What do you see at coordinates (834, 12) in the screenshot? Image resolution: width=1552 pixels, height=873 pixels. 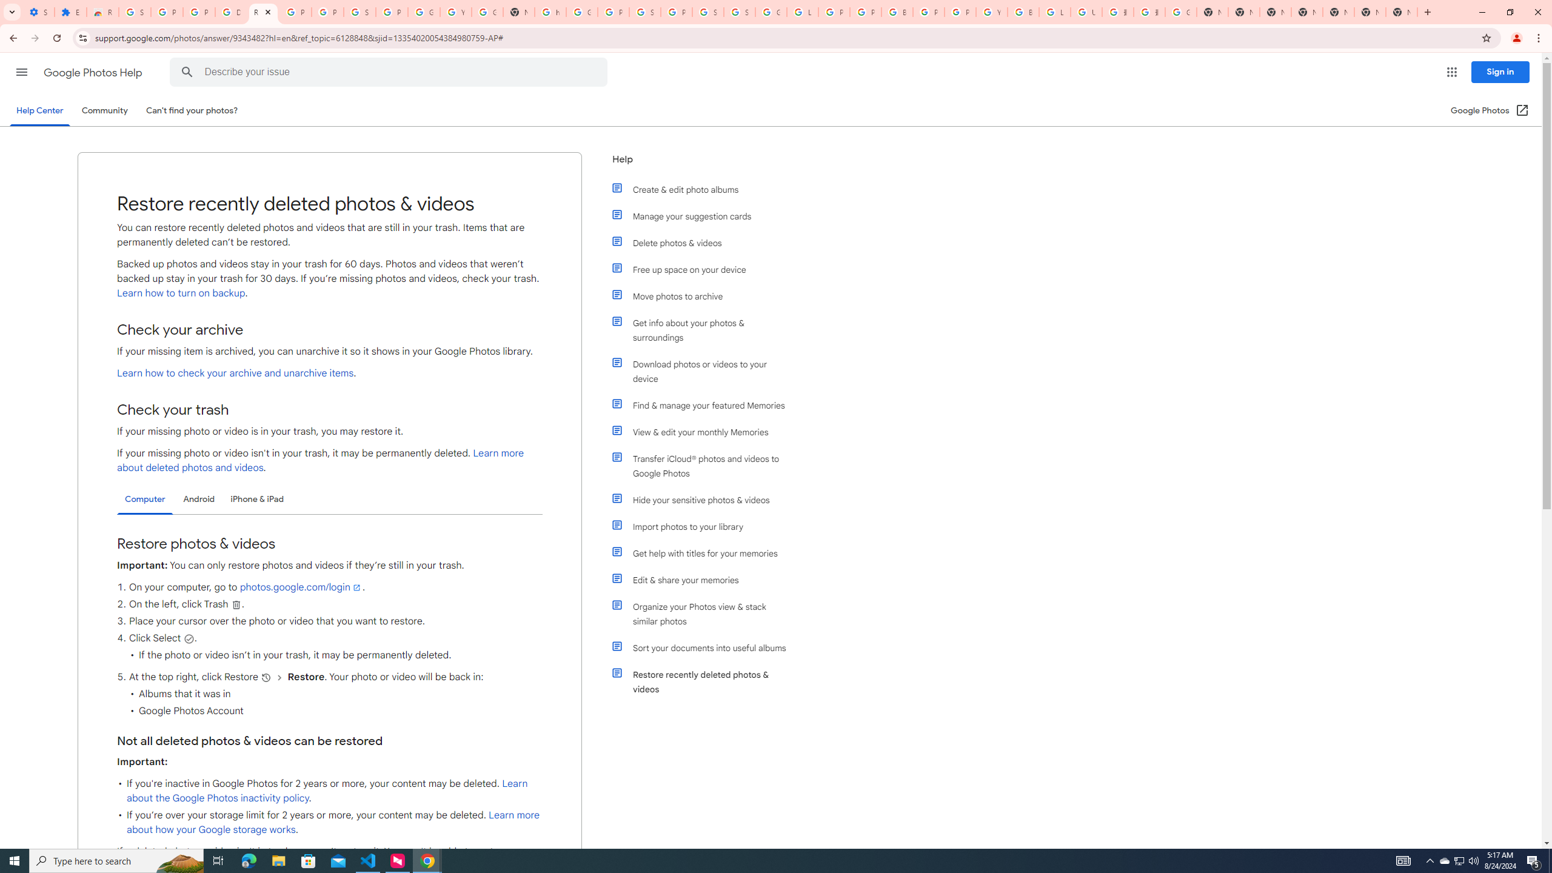 I see `Privacy Help Center - Policies Help` at bounding box center [834, 12].